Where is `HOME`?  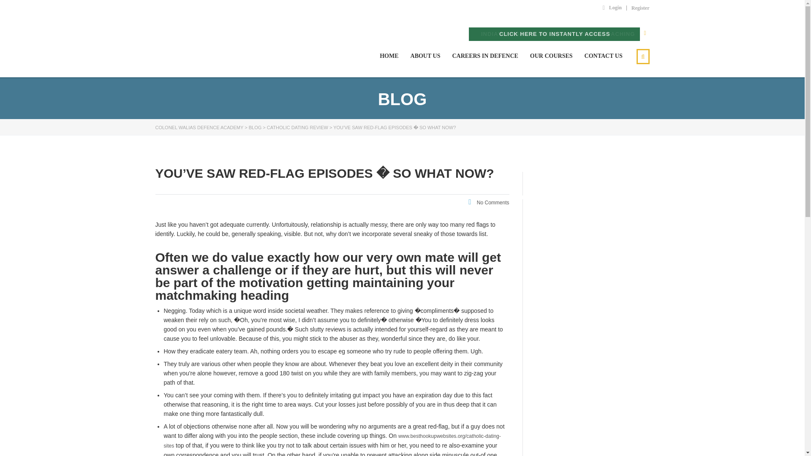
HOME is located at coordinates (389, 56).